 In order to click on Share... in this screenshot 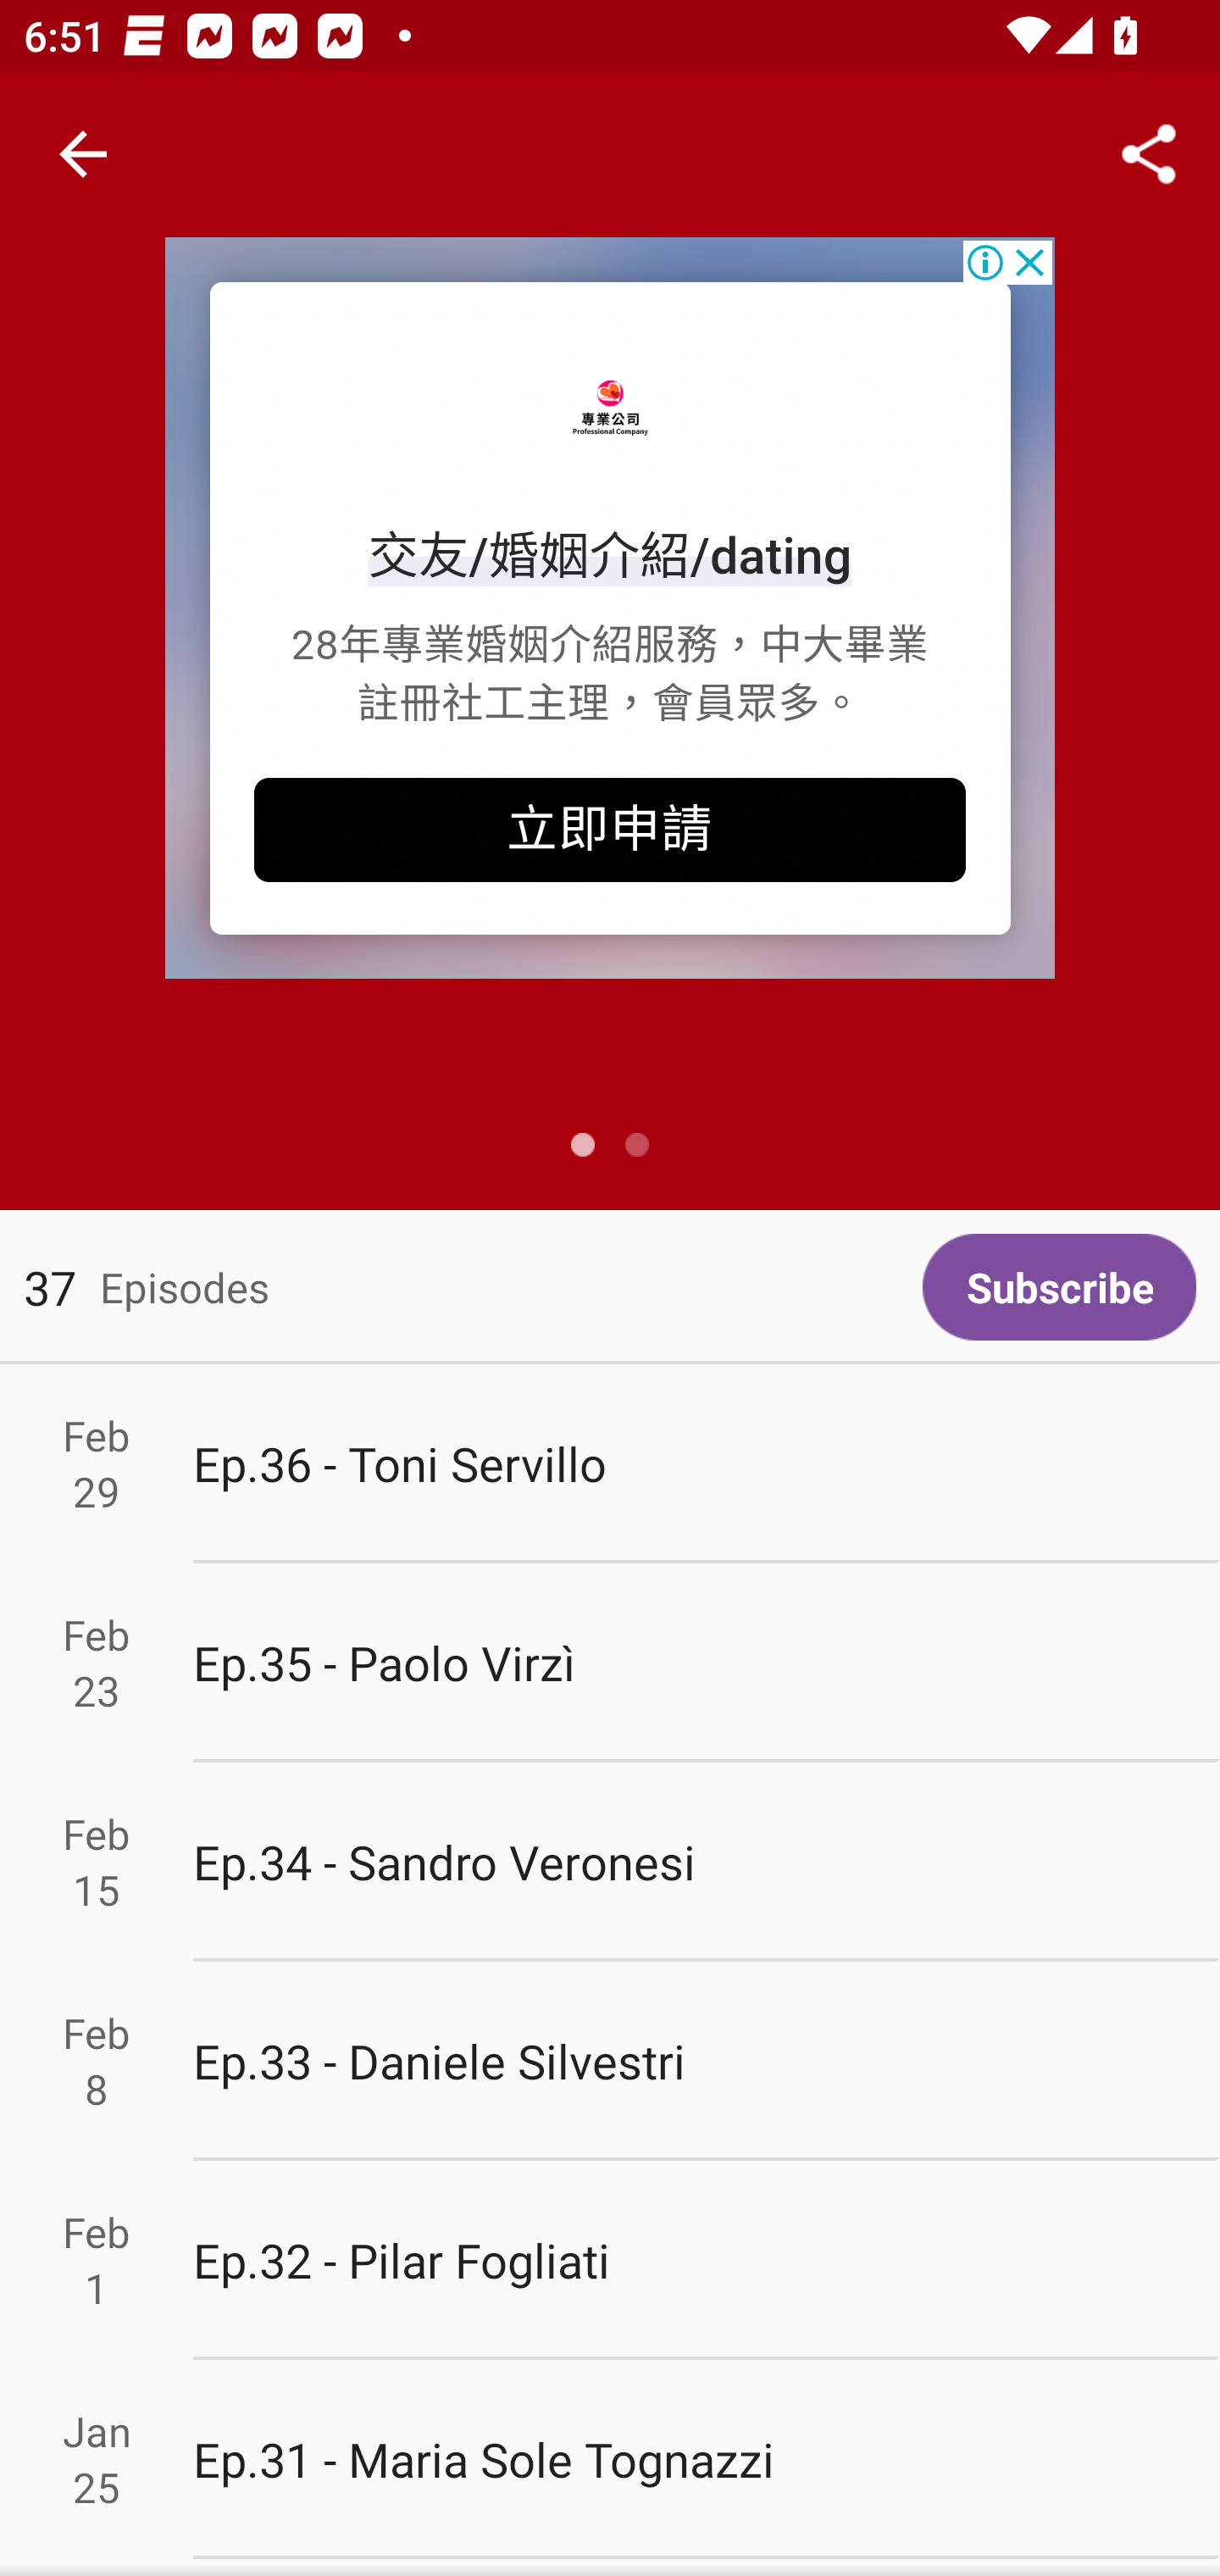, I will do `click(1149, 154)`.